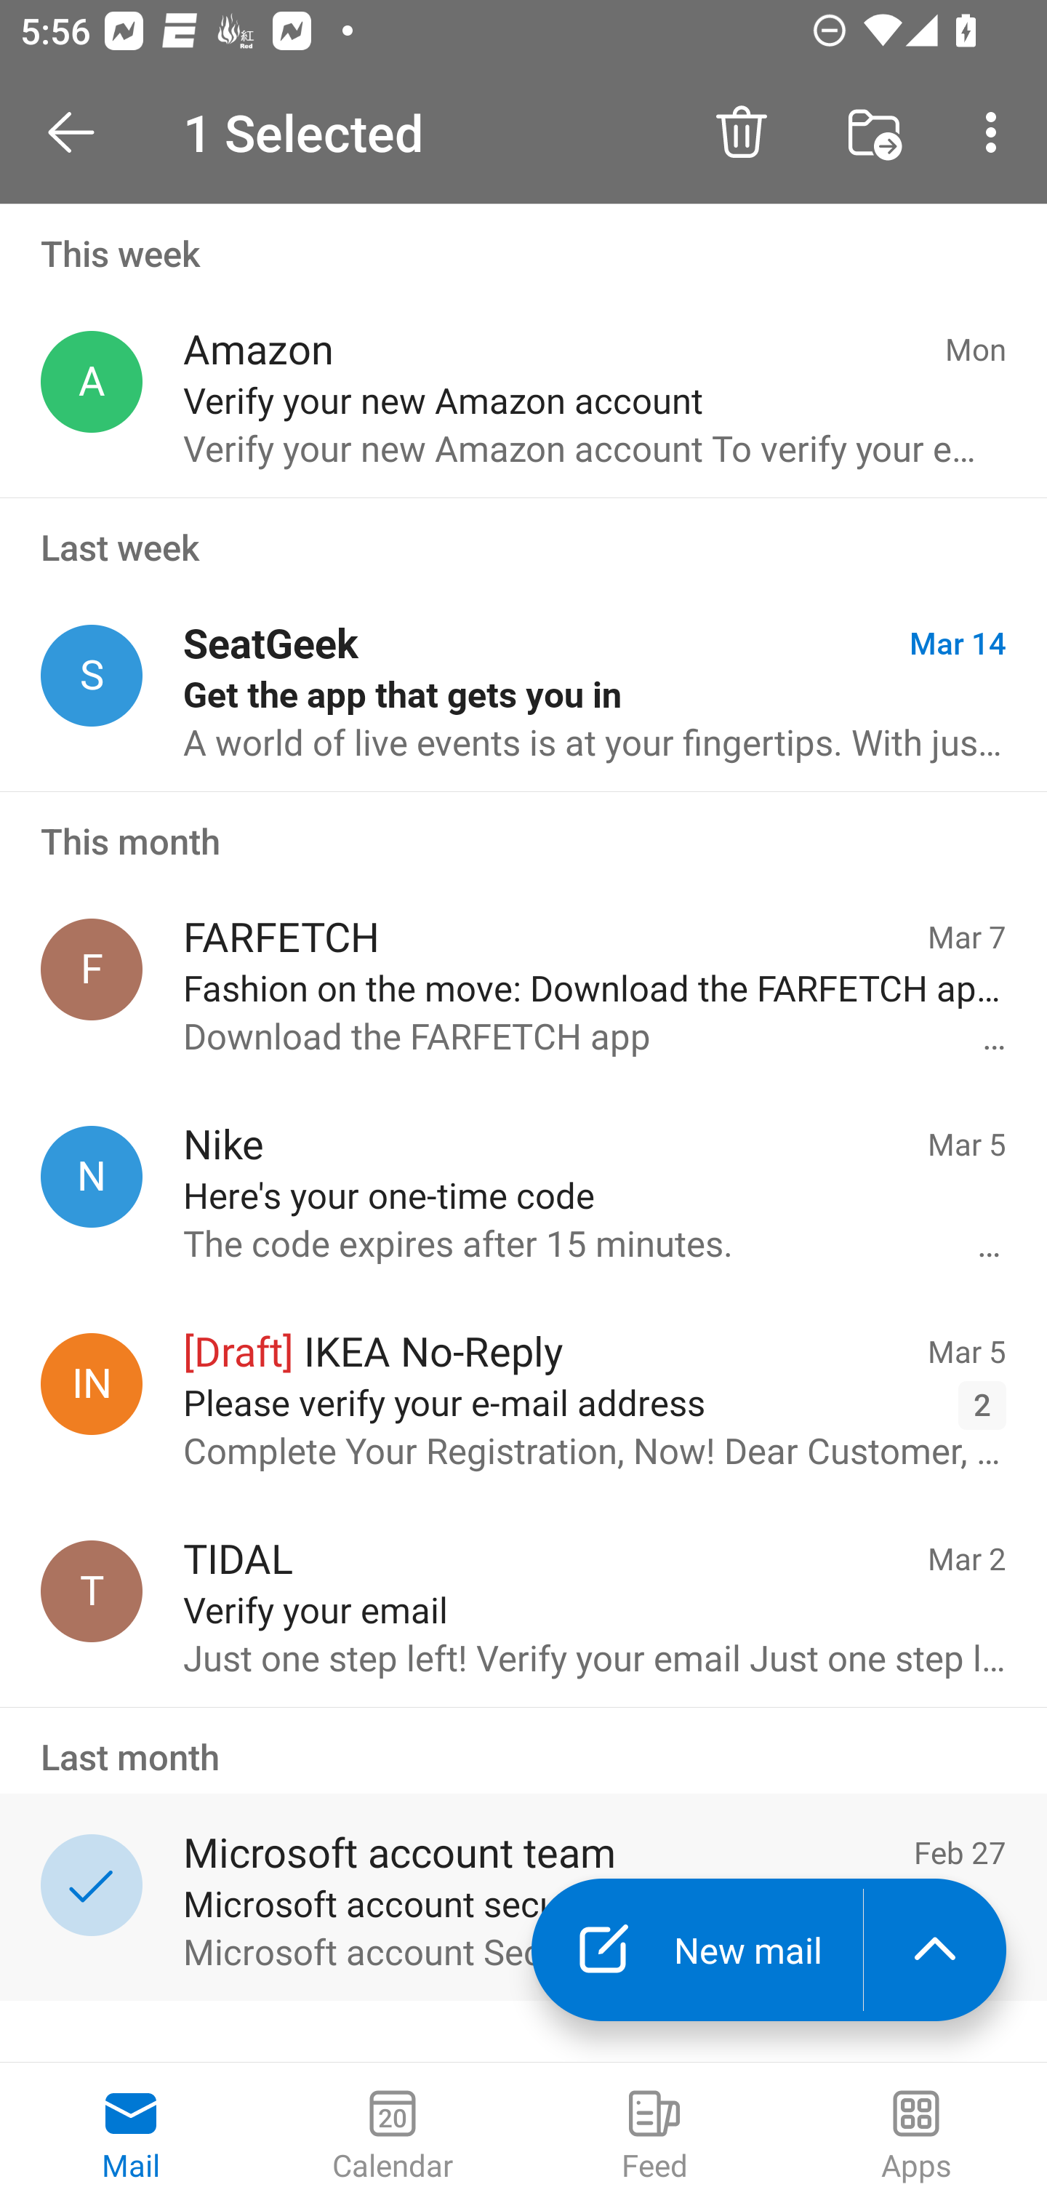 The height and width of the screenshot is (2211, 1047). I want to click on FARFETCH, farfetch@email.farfetch.com, so click(92, 969).